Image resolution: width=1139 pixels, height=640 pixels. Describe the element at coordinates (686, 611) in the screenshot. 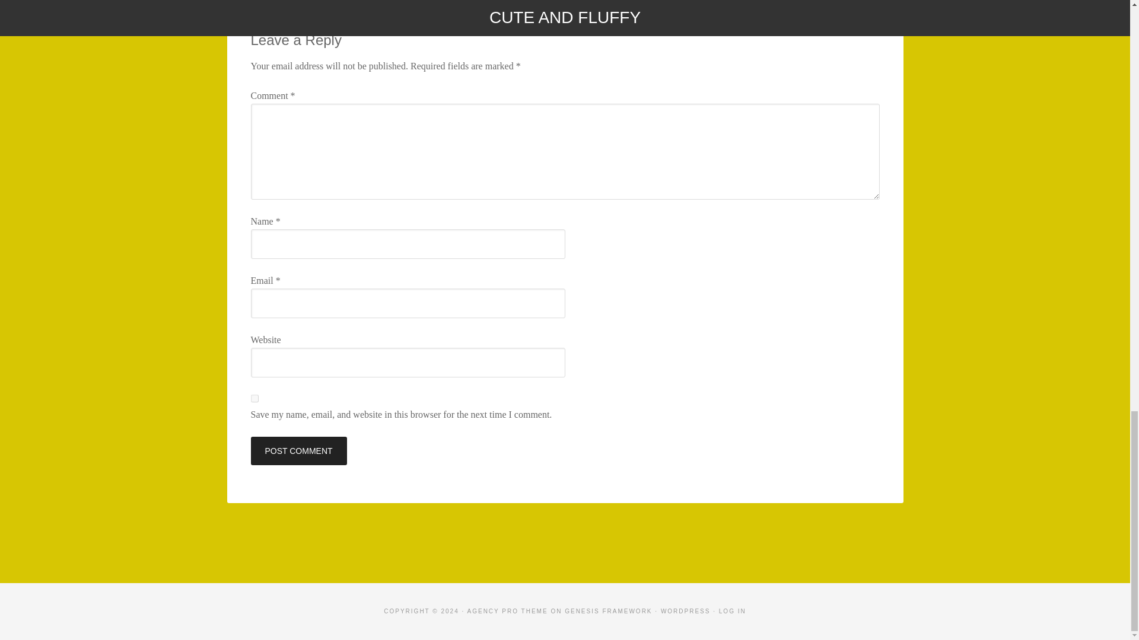

I see `WORDPRESS` at that location.